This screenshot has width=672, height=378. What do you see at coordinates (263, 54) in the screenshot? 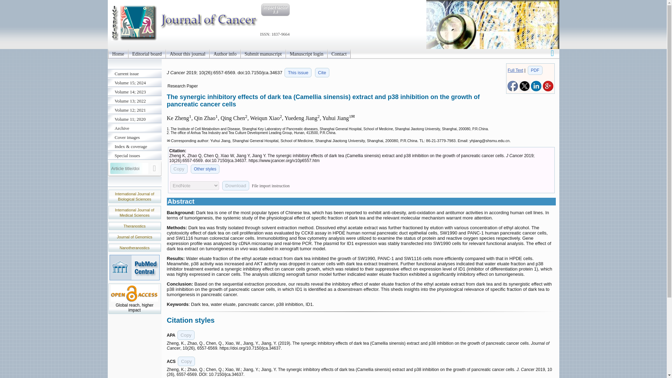
I see `Submit manuscript` at bounding box center [263, 54].